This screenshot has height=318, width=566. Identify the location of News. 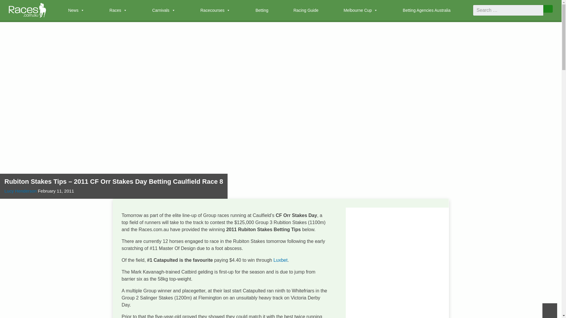
(76, 10).